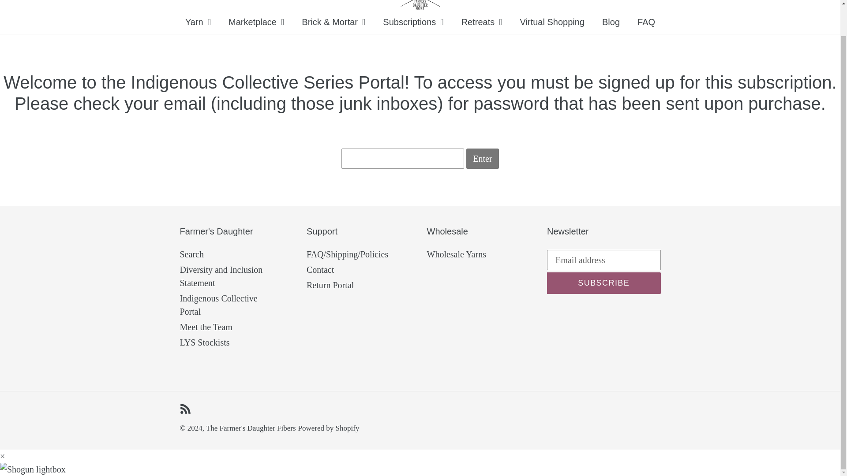 This screenshot has width=847, height=476. I want to click on Log in, so click(751, 1).